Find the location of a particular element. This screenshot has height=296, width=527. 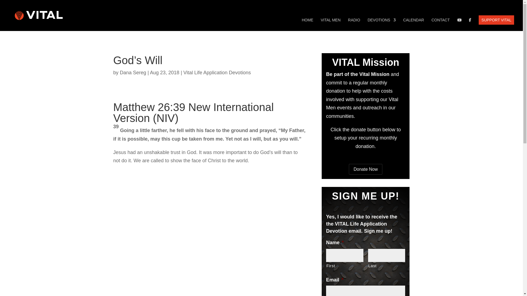

Dana Sereg is located at coordinates (133, 72).